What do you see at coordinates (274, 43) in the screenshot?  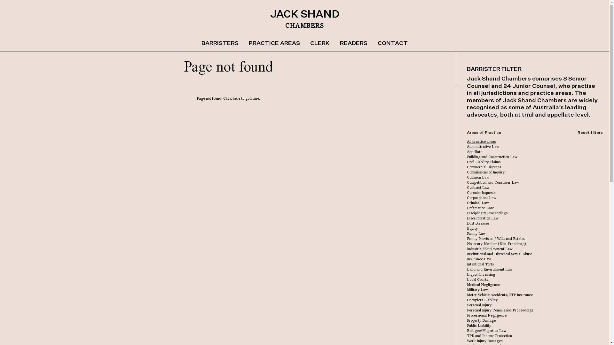 I see `PRACTICE AREAS` at bounding box center [274, 43].